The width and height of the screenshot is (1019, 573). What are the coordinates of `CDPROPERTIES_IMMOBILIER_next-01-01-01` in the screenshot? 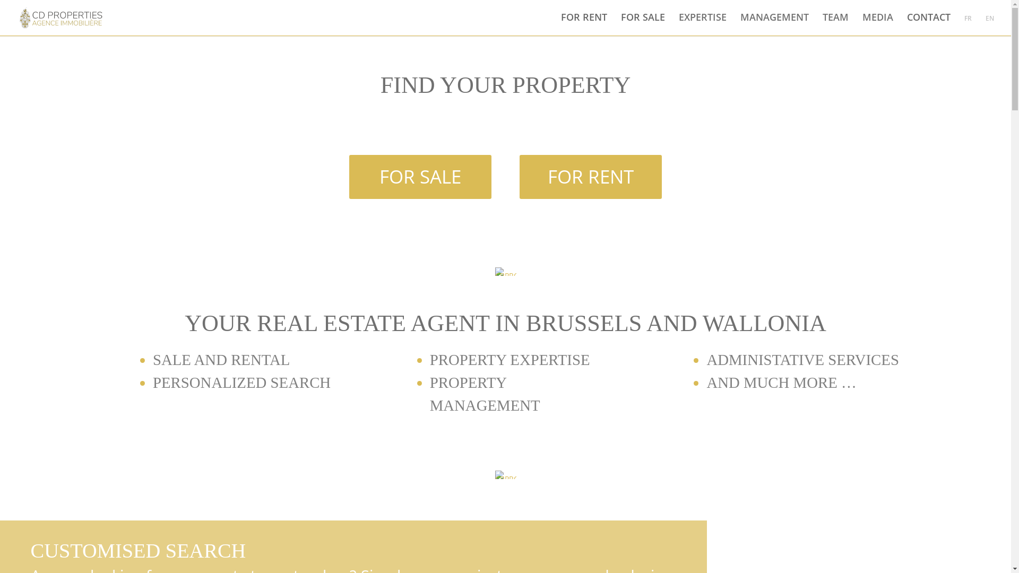 It's located at (505, 272).